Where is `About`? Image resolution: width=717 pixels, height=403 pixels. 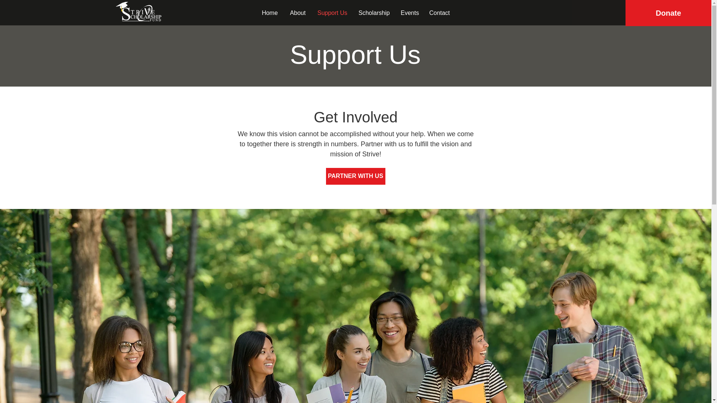 About is located at coordinates (298, 13).